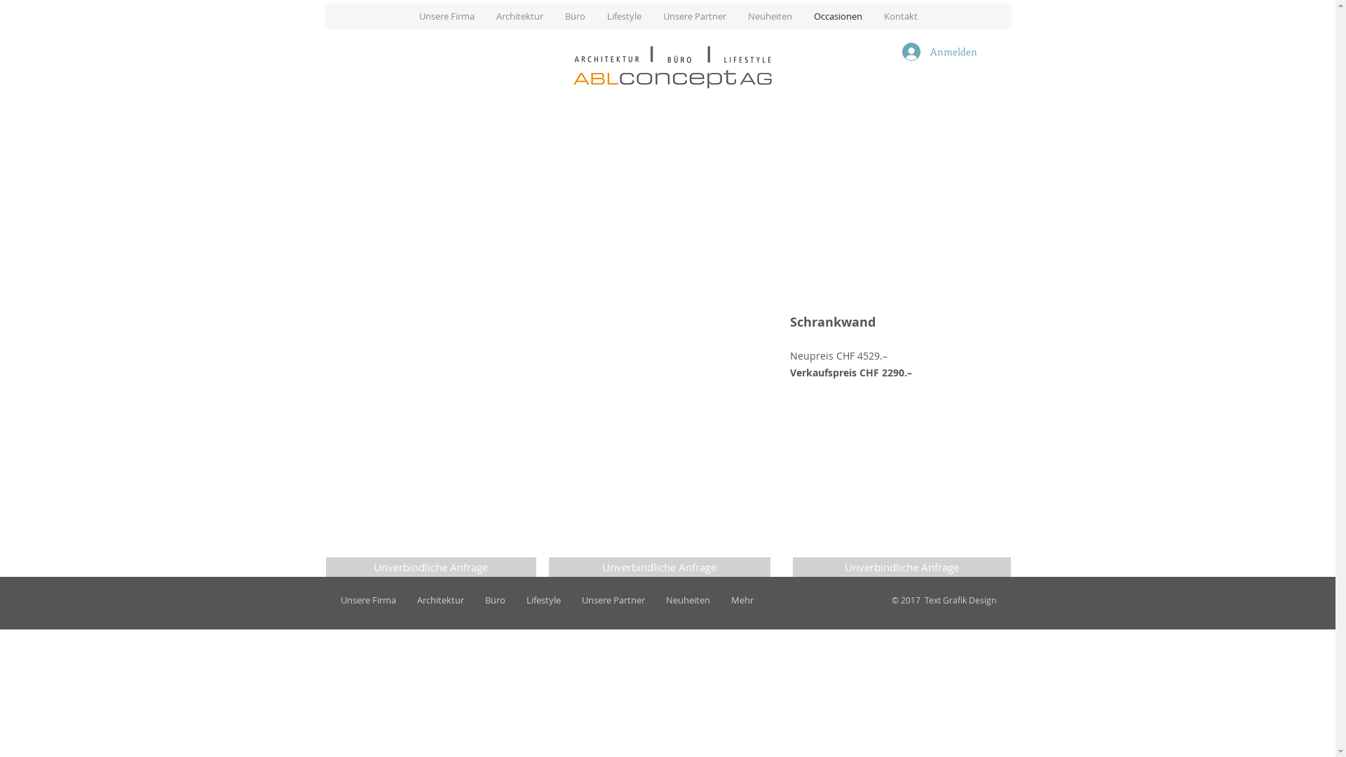 Image resolution: width=1346 pixels, height=757 pixels. What do you see at coordinates (769, 16) in the screenshot?
I see `Neuheiten` at bounding box center [769, 16].